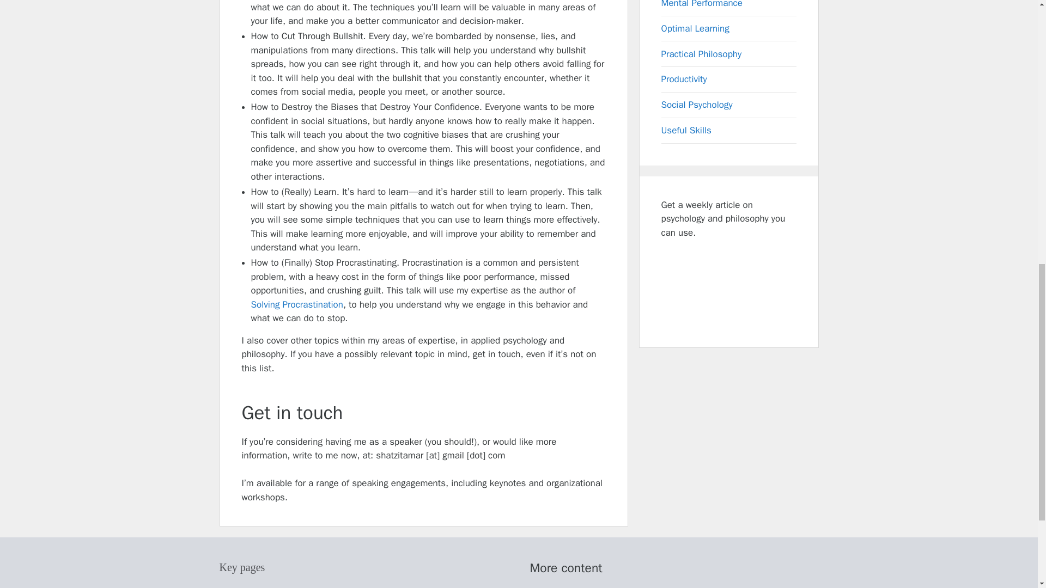 Image resolution: width=1046 pixels, height=588 pixels. Describe the element at coordinates (695, 28) in the screenshot. I see `Optimal Learning` at that location.